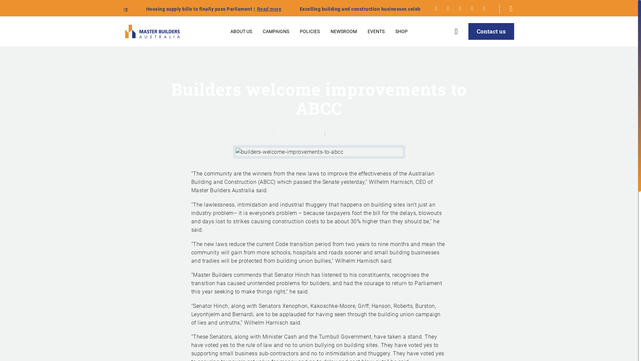  What do you see at coordinates (344, 134) in the screenshot?
I see `Media Release` at bounding box center [344, 134].